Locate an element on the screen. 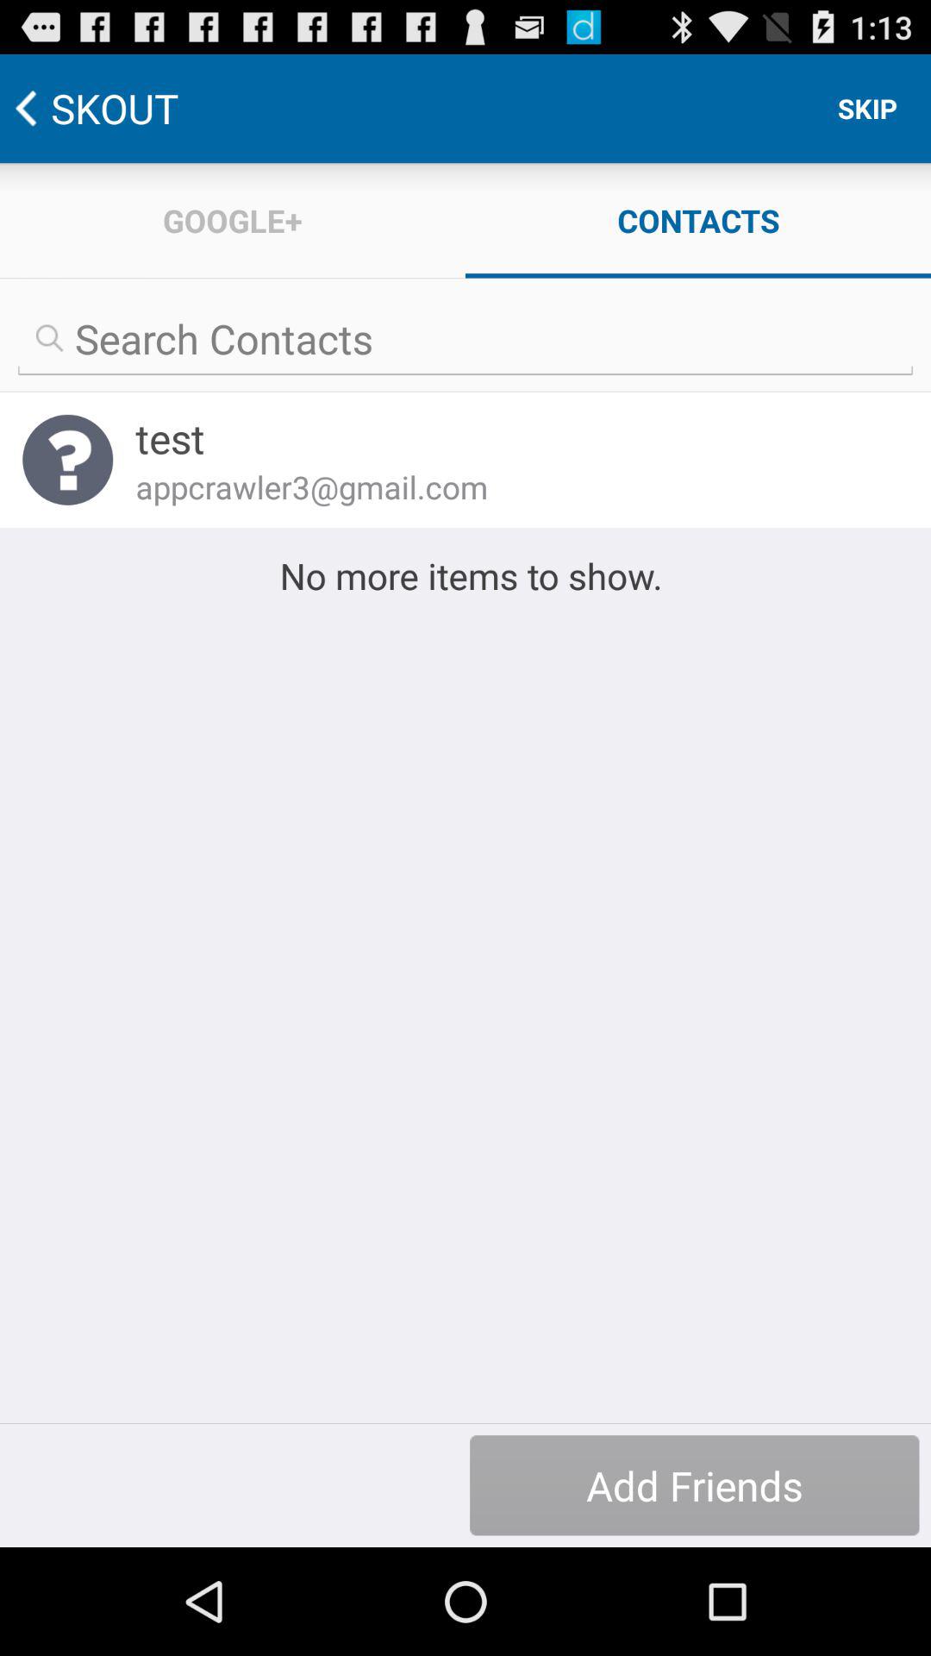 This screenshot has width=931, height=1656. click item next to the contacts icon is located at coordinates (233, 221).